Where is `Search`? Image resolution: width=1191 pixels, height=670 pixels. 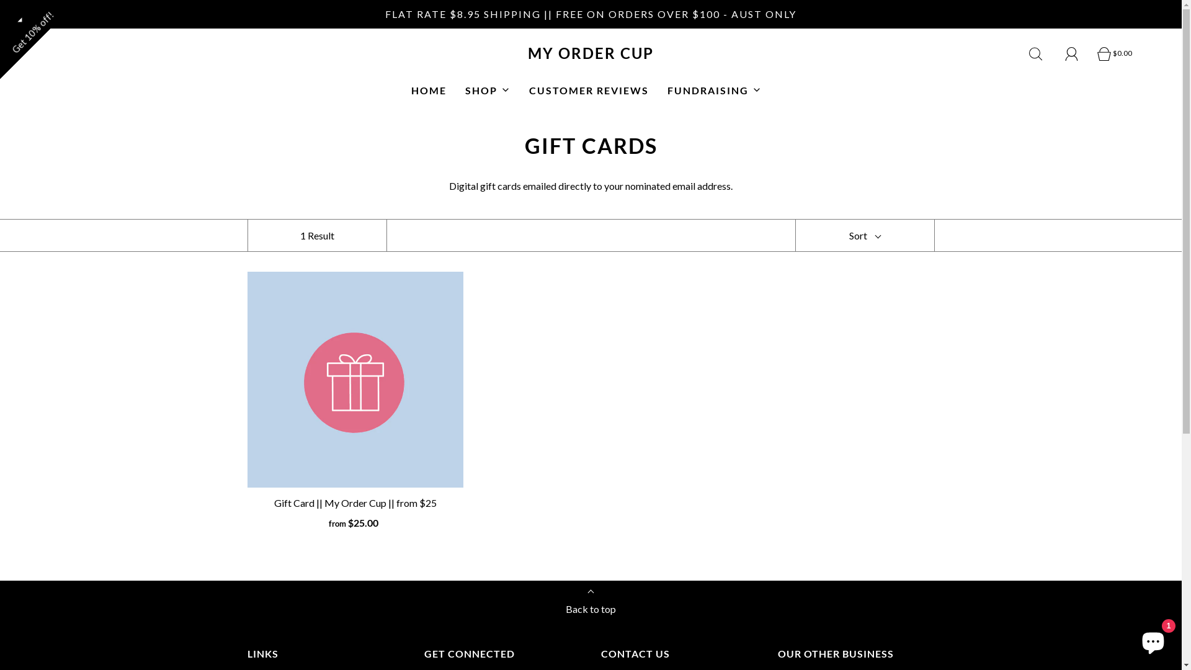 Search is located at coordinates (1036, 54).